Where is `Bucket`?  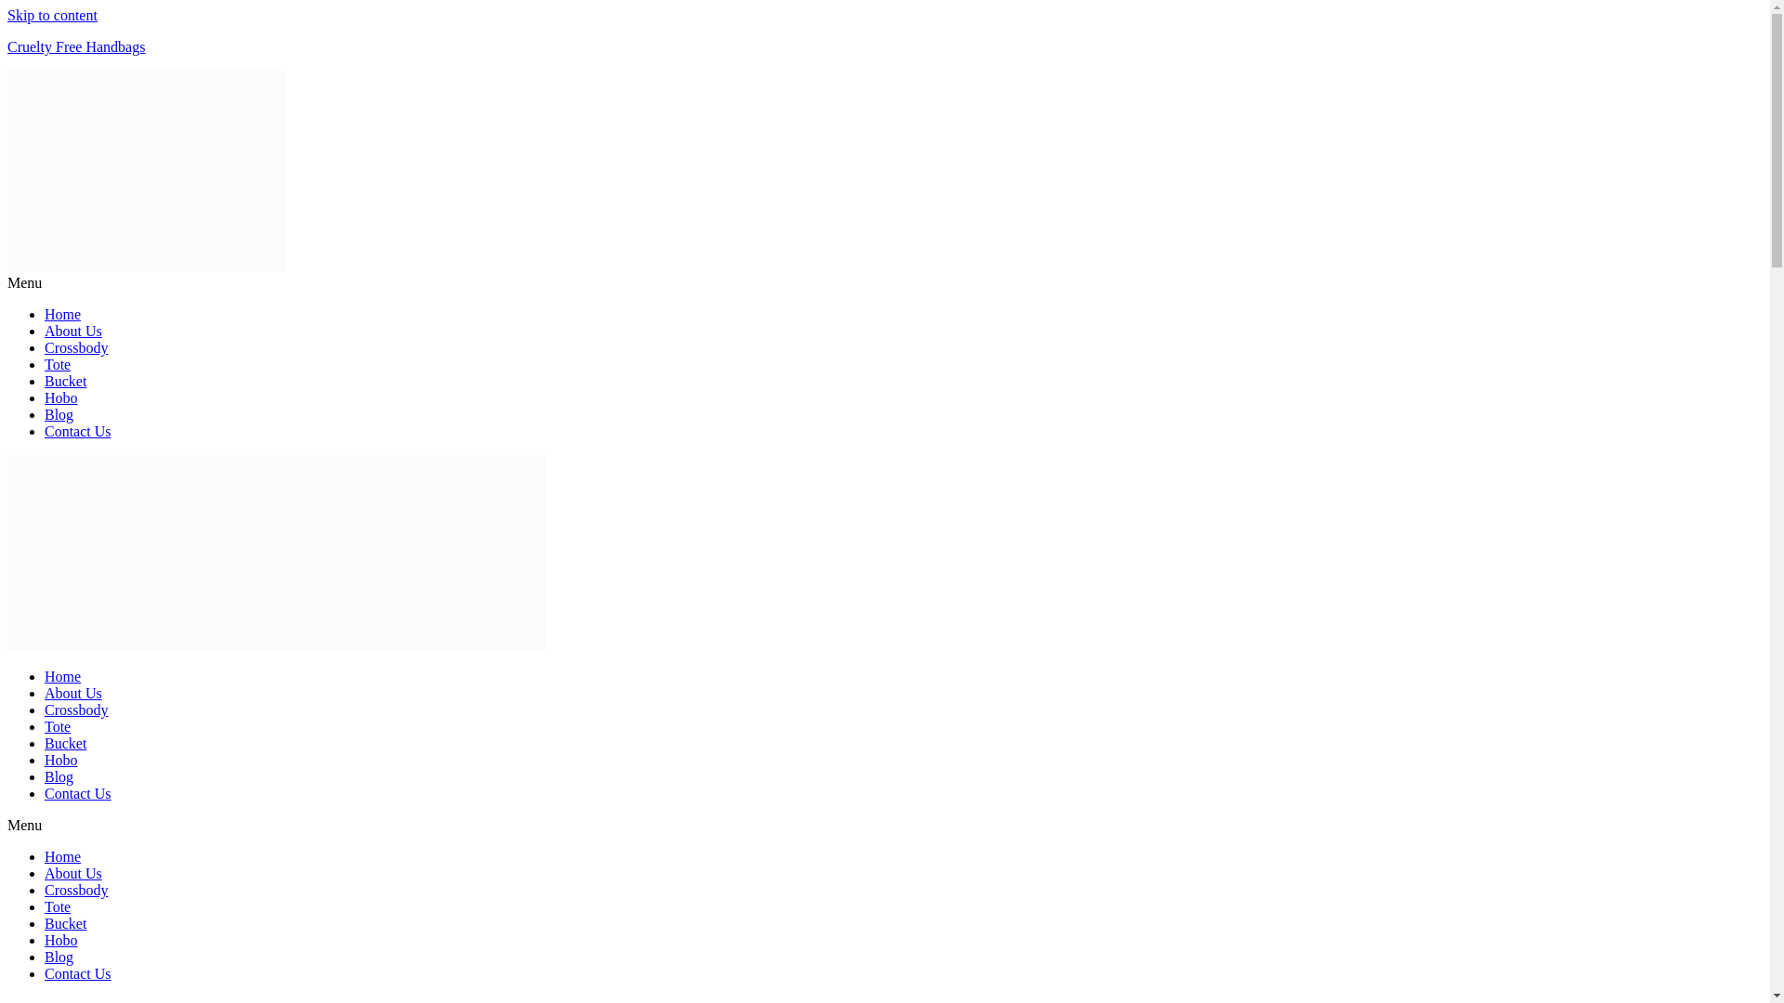
Bucket is located at coordinates (65, 381).